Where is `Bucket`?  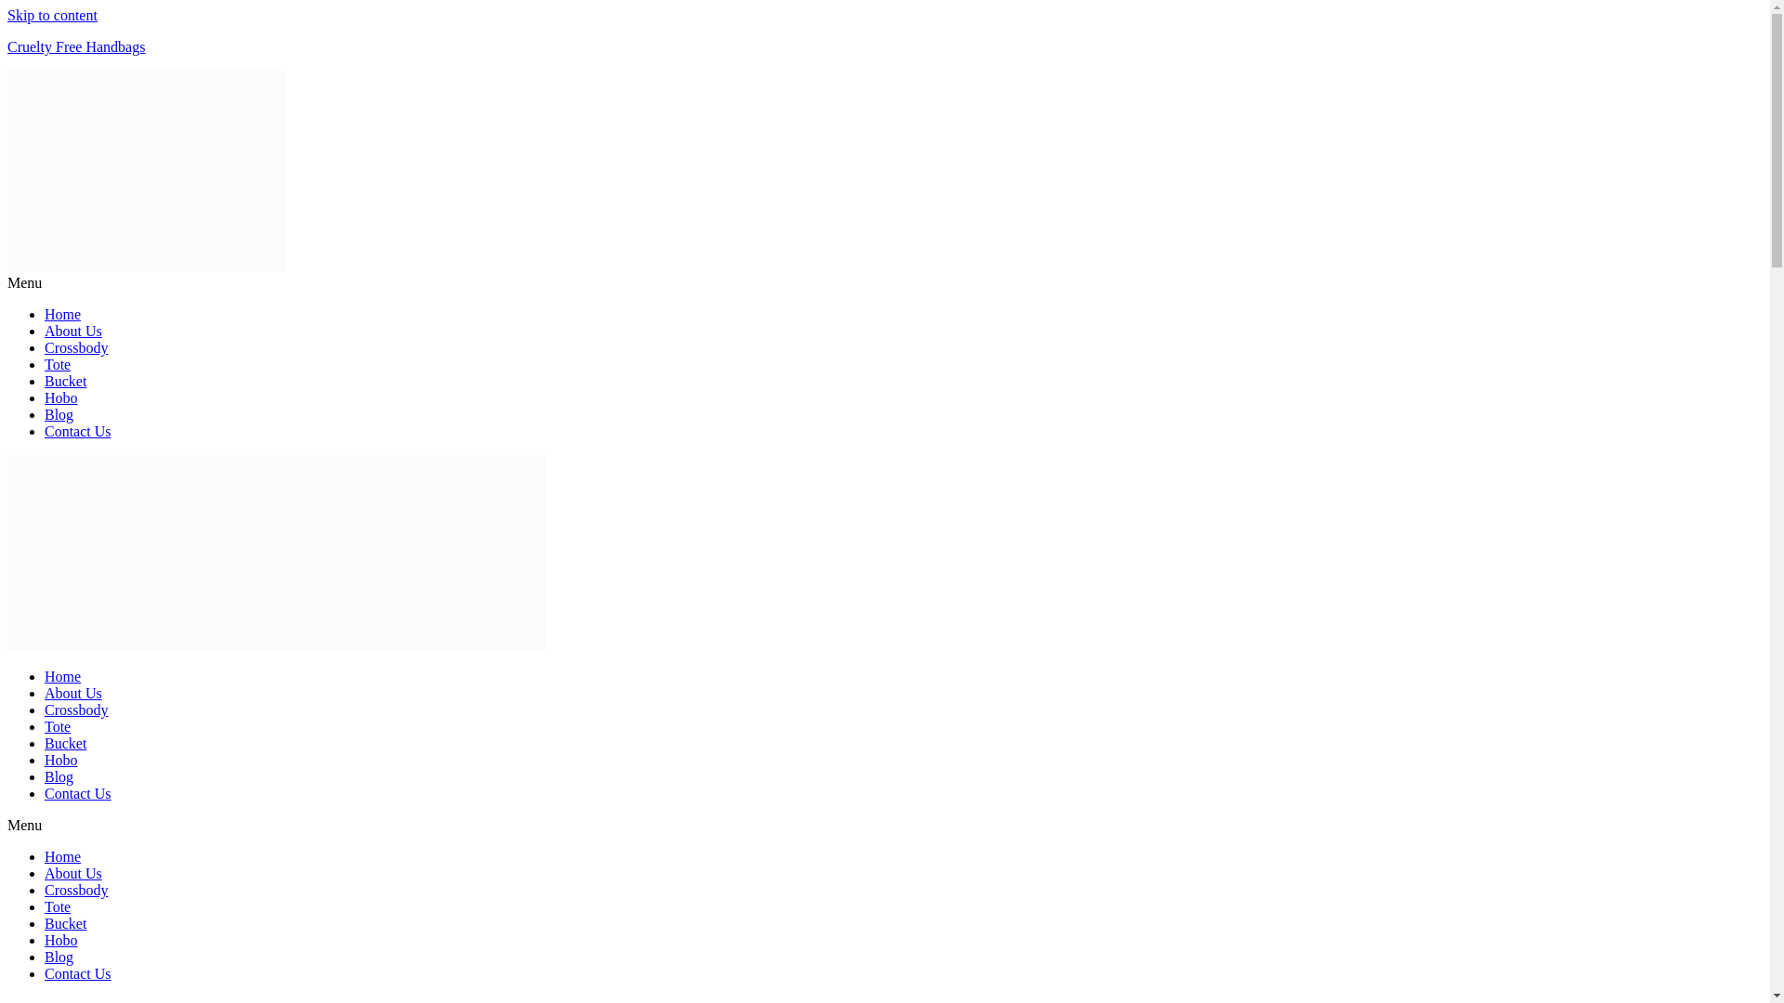
Bucket is located at coordinates (65, 381).